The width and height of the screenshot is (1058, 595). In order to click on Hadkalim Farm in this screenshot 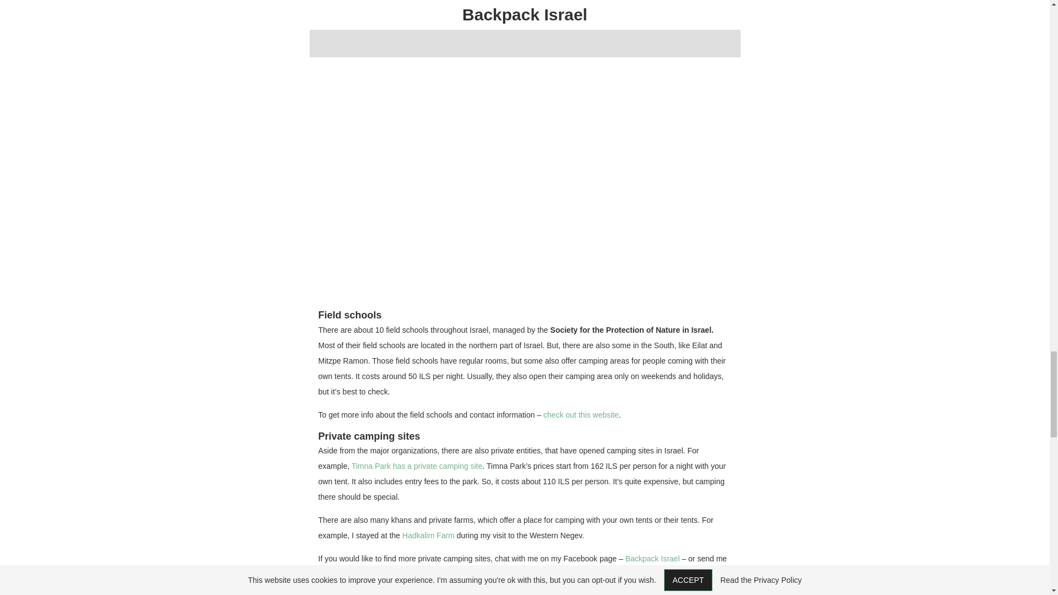, I will do `click(428, 535)`.